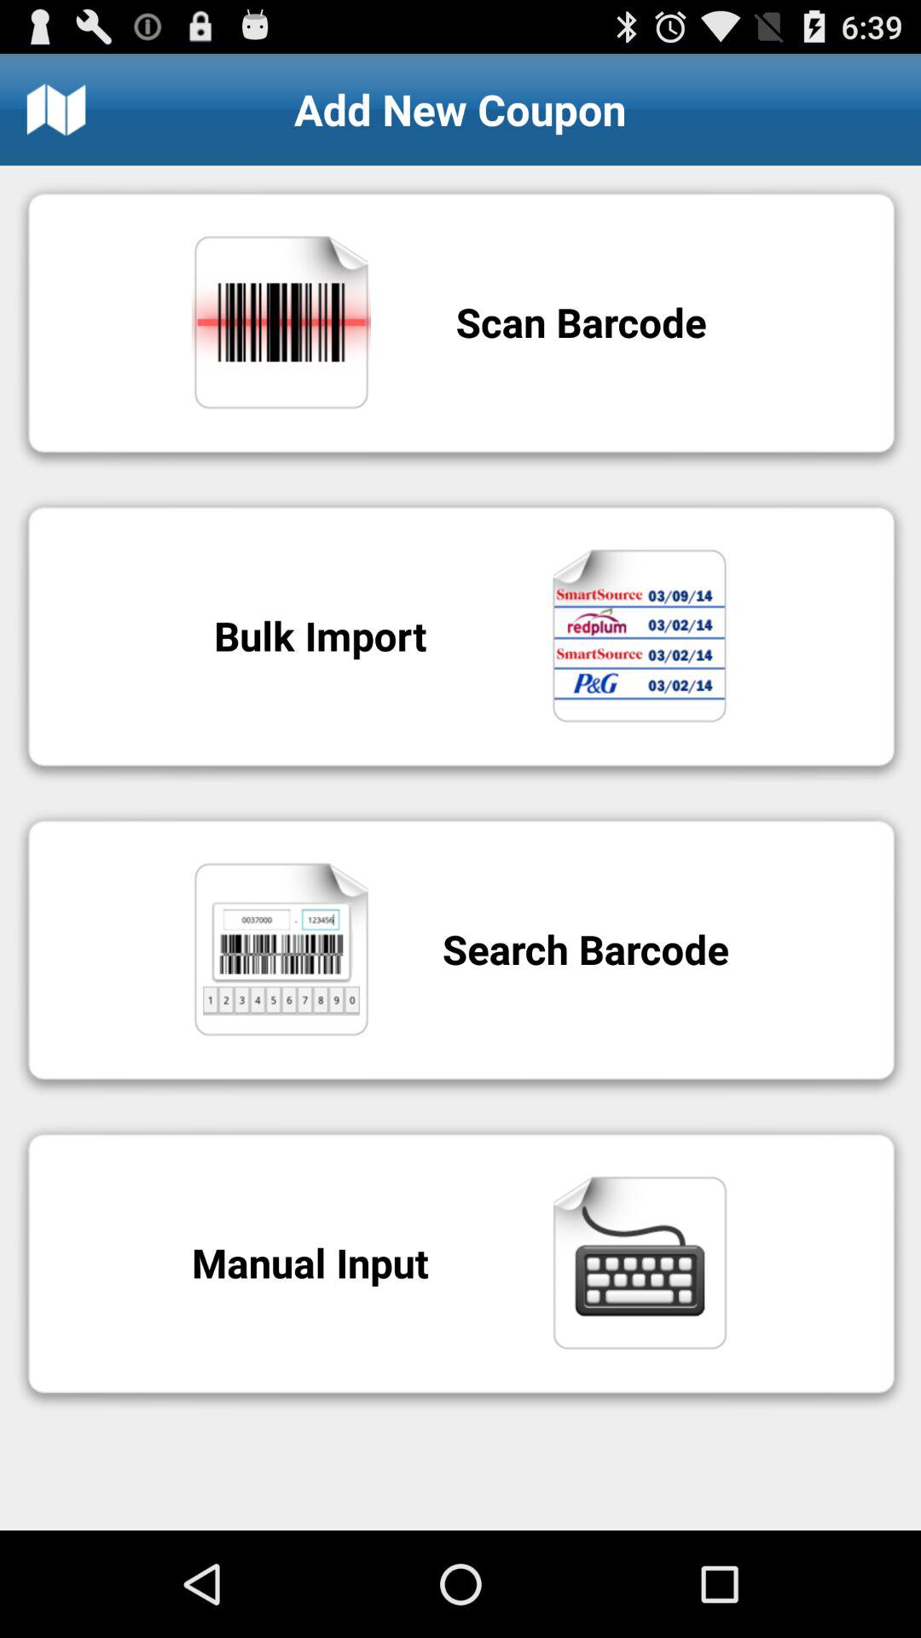  Describe the element at coordinates (56, 109) in the screenshot. I see `tap the app to the left of add new coupon app` at that location.